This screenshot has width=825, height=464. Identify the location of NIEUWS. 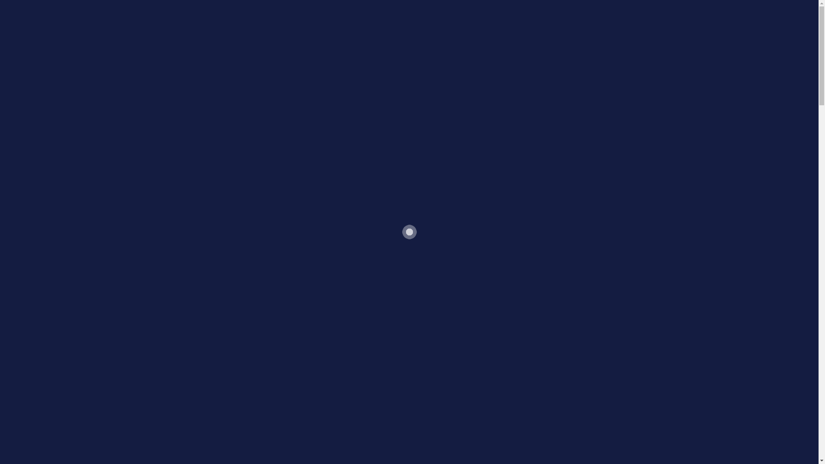
(571, 23).